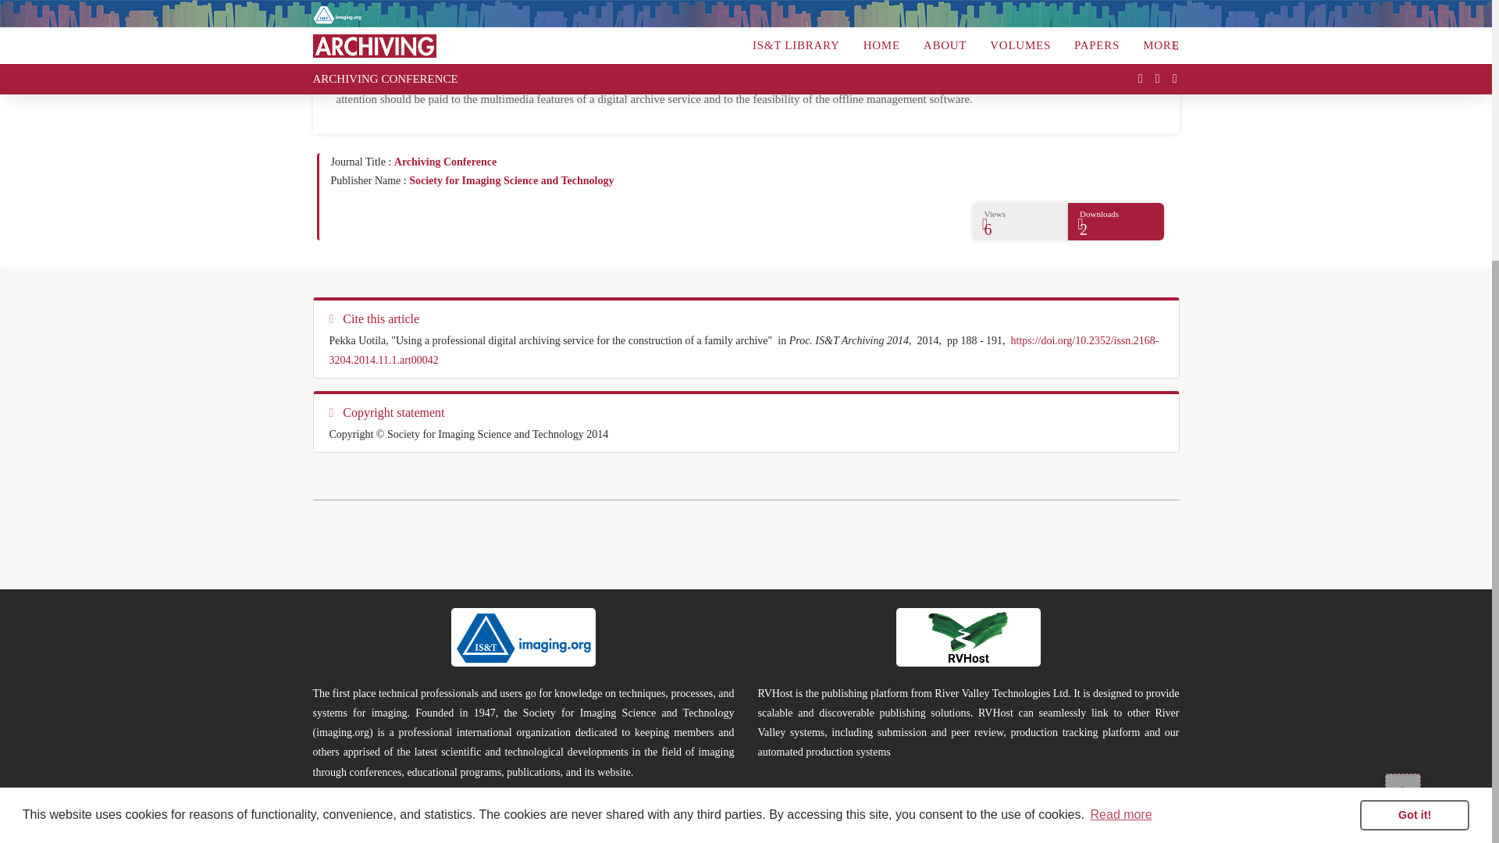  What do you see at coordinates (1414, 437) in the screenshot?
I see `Got it!` at bounding box center [1414, 437].